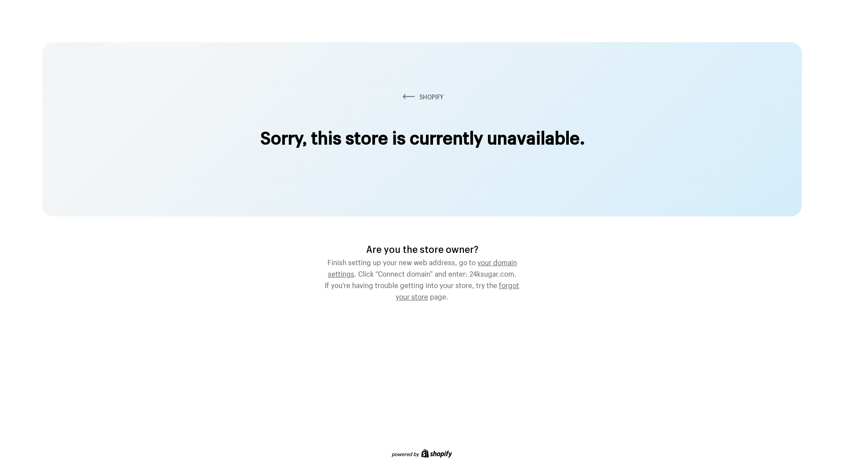  What do you see at coordinates (422, 97) in the screenshot?
I see `SHOPIFY` at bounding box center [422, 97].